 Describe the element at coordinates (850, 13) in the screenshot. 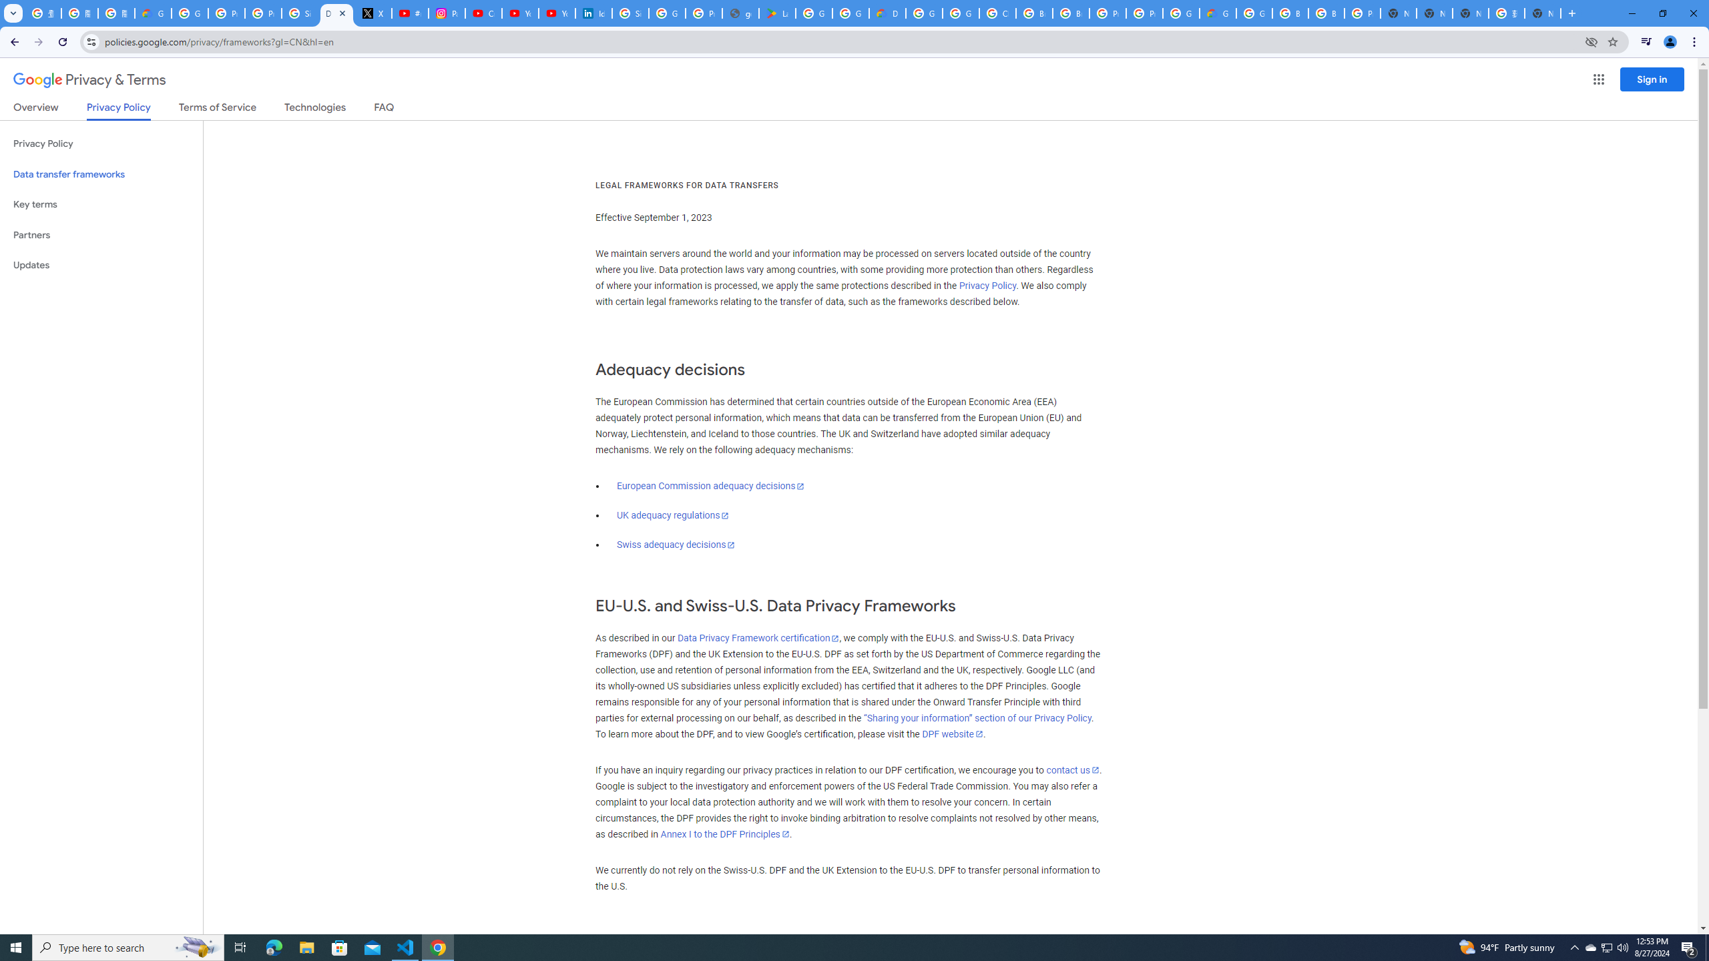

I see `Google Workspace - Specific Terms` at that location.